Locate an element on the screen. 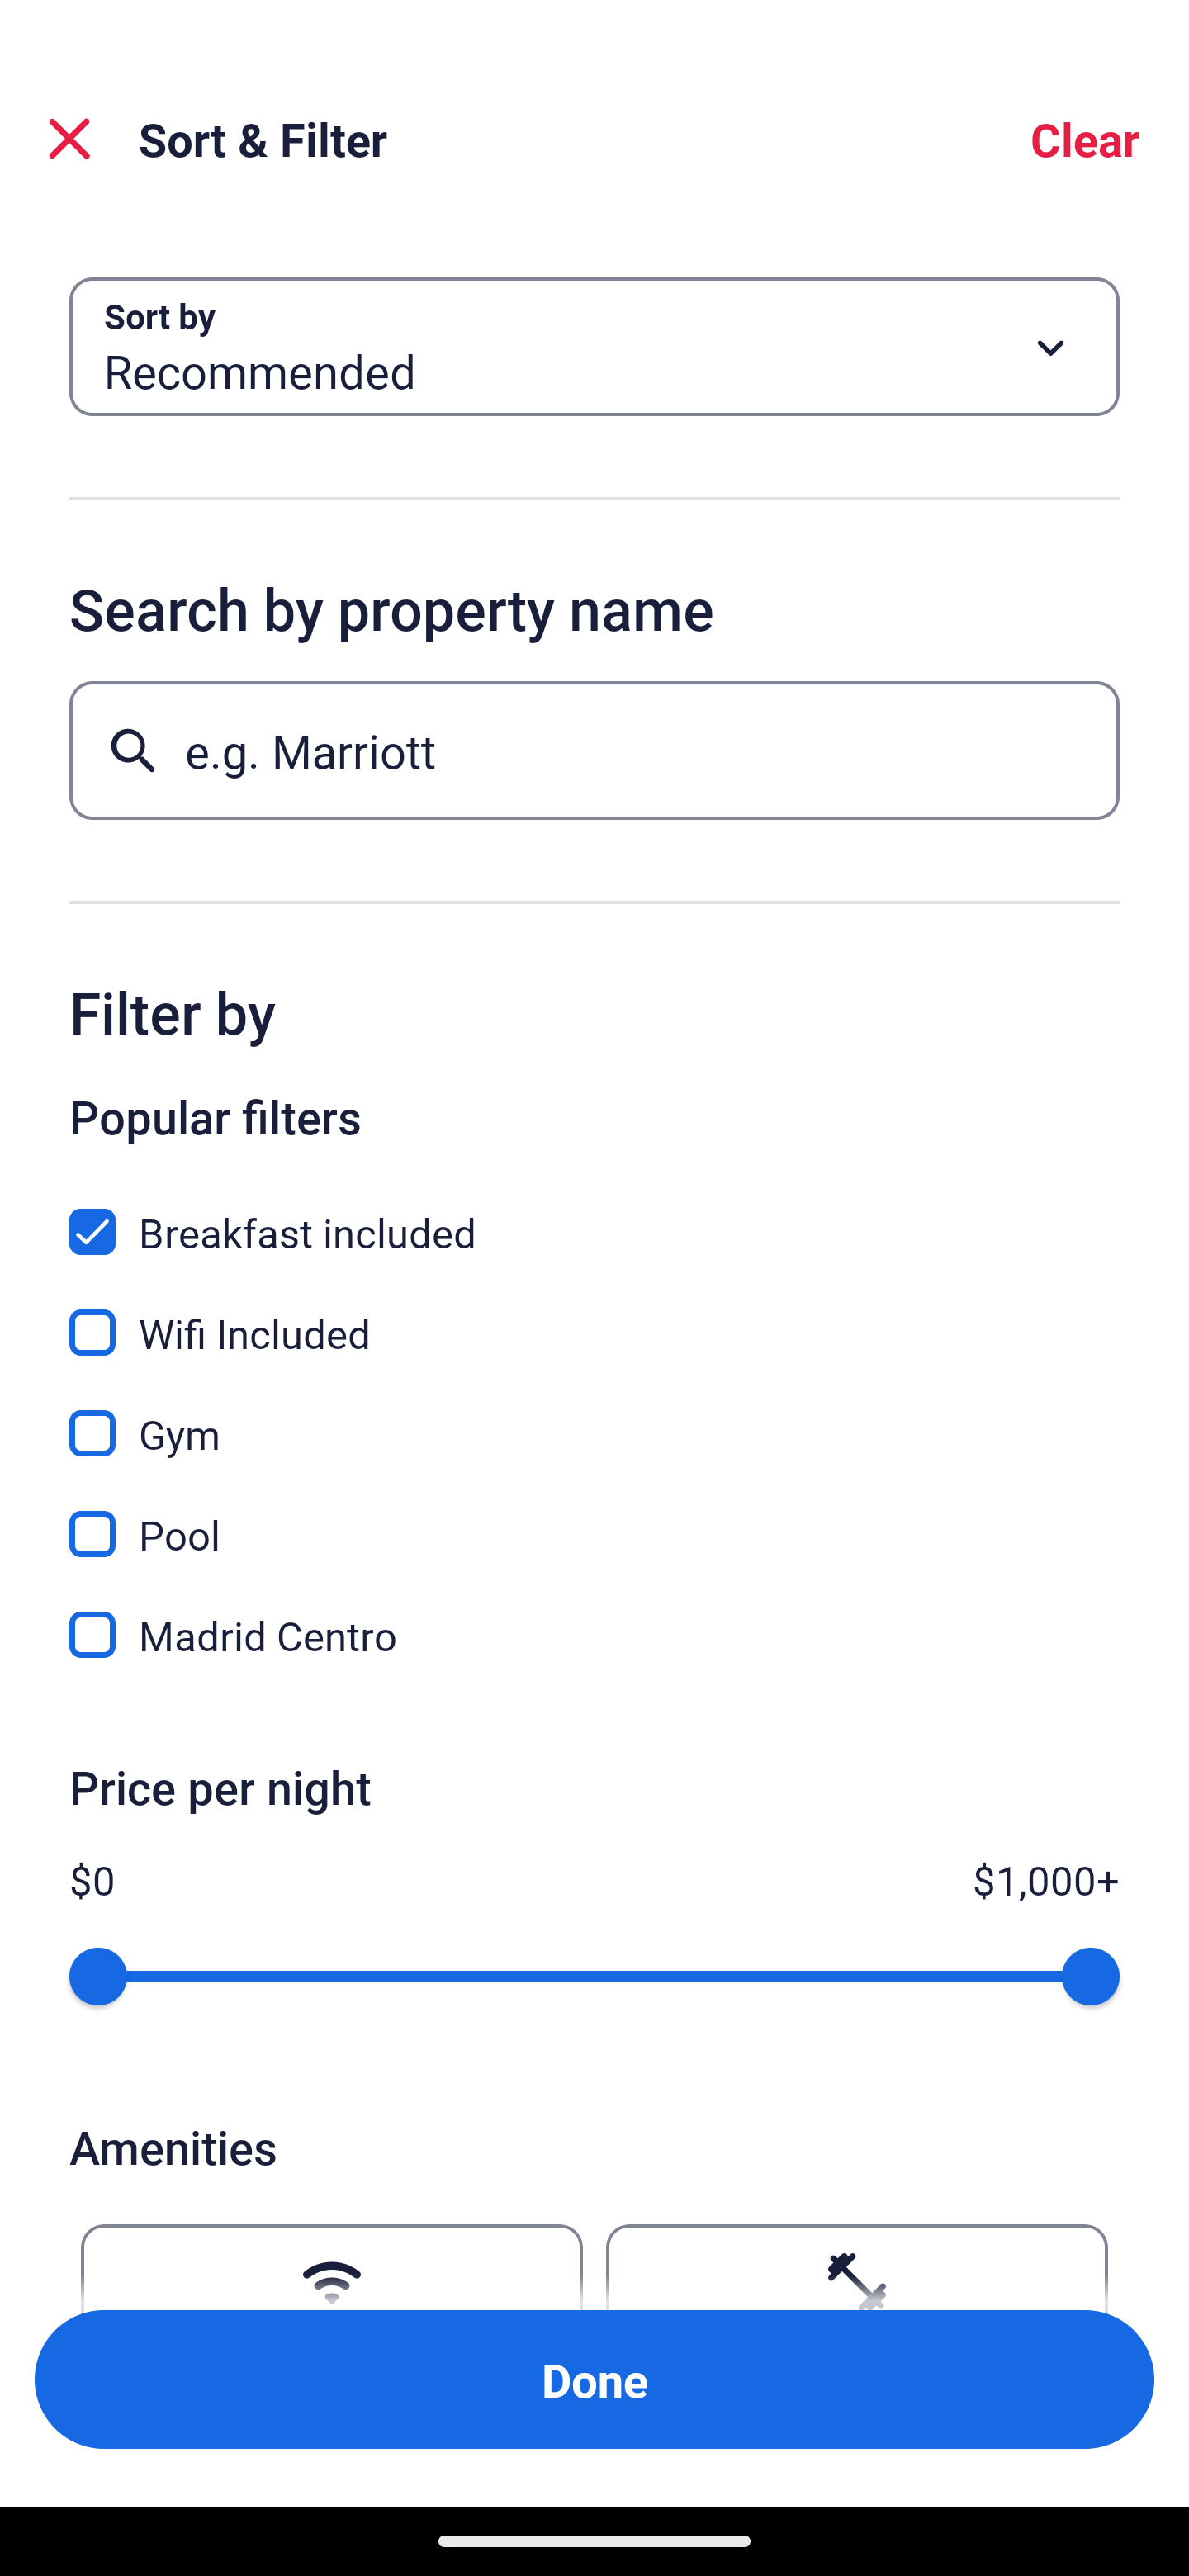 The height and width of the screenshot is (2576, 1189). Clear is located at coordinates (1085, 139).